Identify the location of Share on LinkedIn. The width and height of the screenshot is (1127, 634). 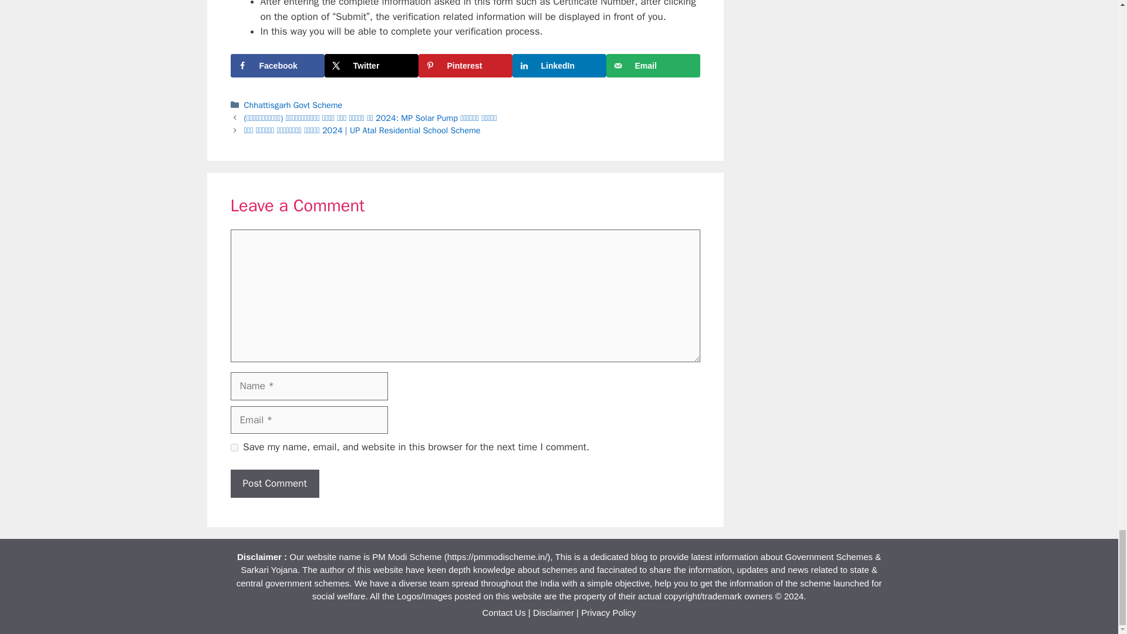
(559, 65).